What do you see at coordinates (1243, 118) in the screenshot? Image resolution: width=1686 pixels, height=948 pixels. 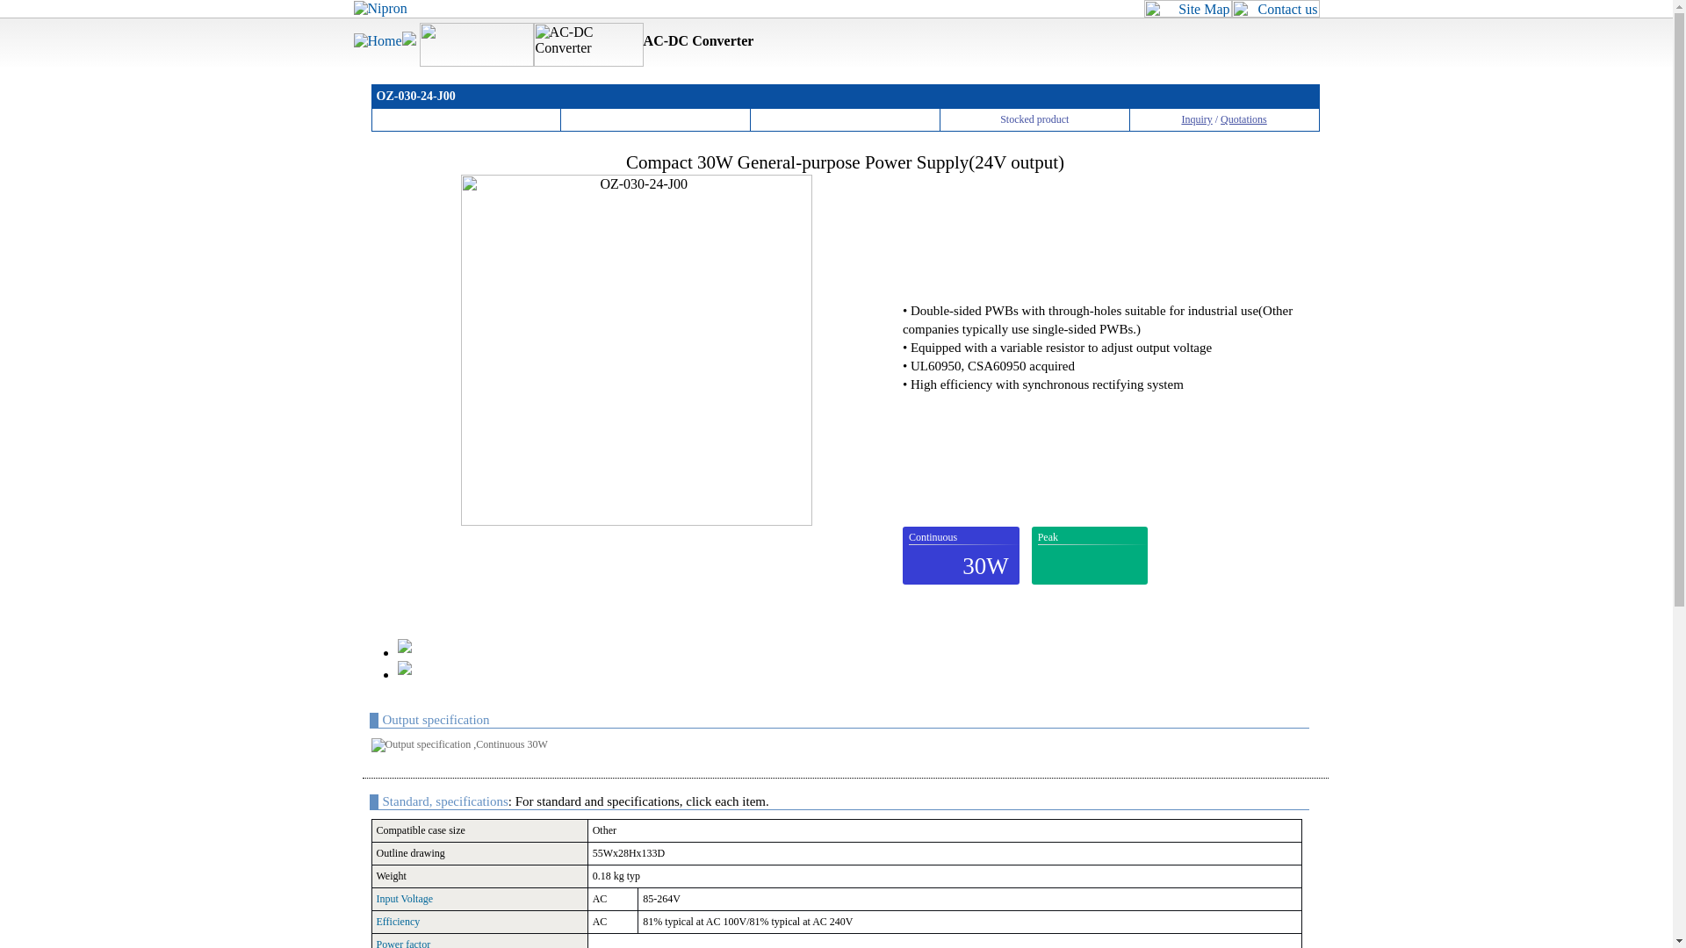 I see `Quotations` at bounding box center [1243, 118].